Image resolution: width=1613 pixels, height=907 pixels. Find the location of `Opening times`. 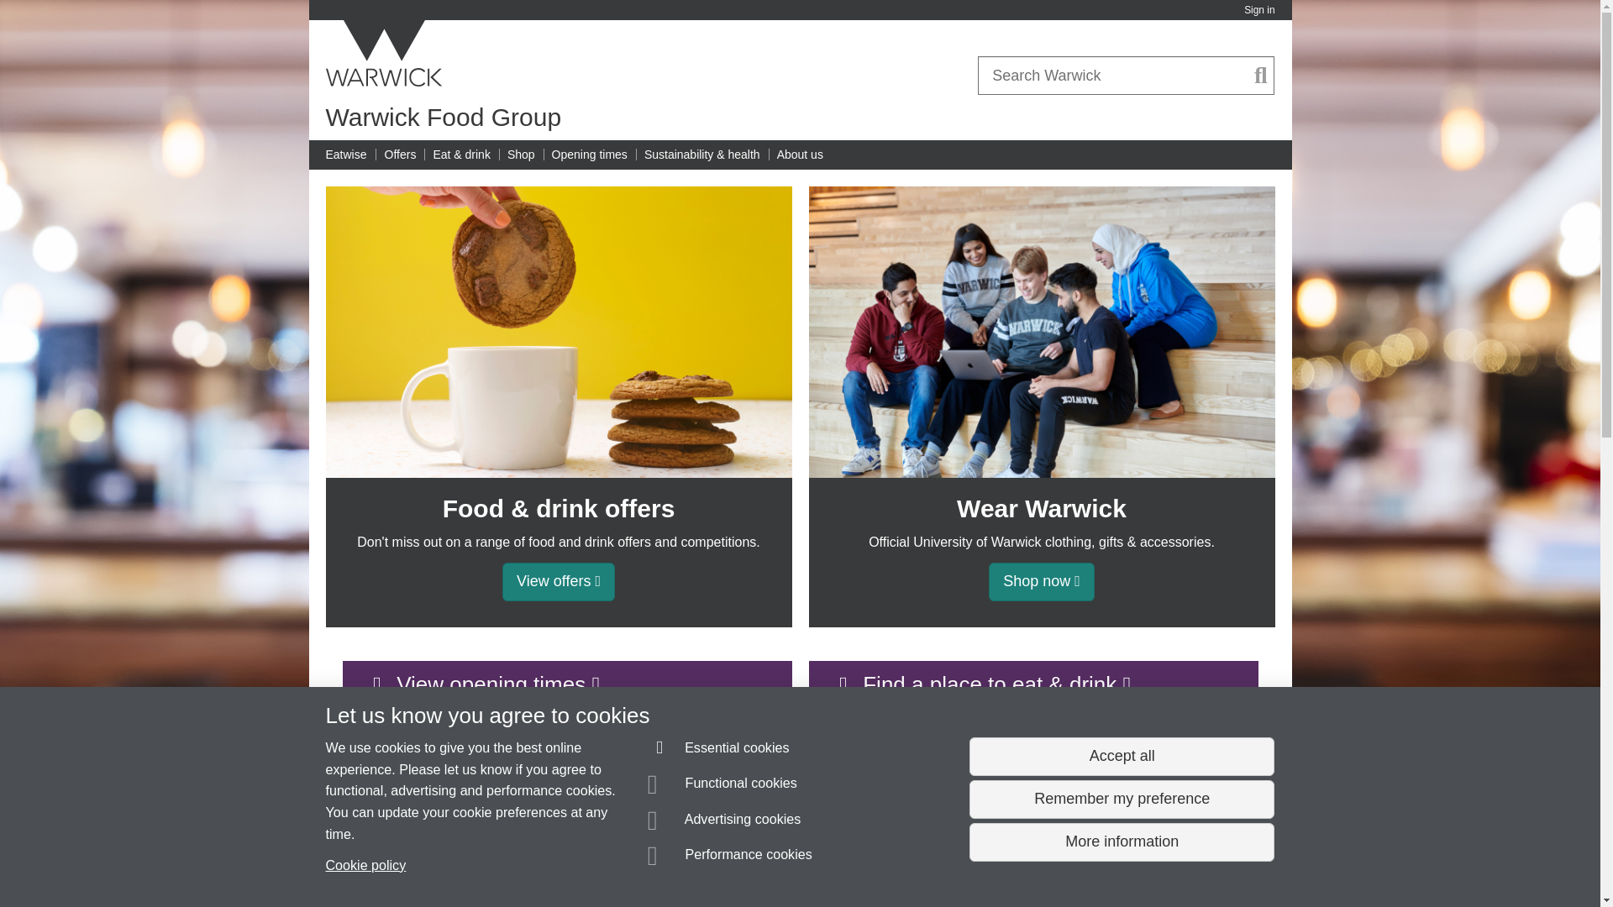

Opening times is located at coordinates (589, 155).